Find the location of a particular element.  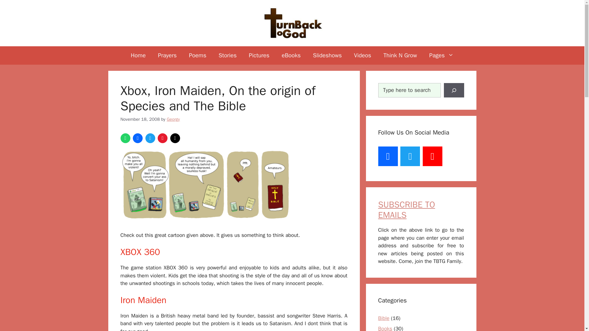

Poems is located at coordinates (198, 55).